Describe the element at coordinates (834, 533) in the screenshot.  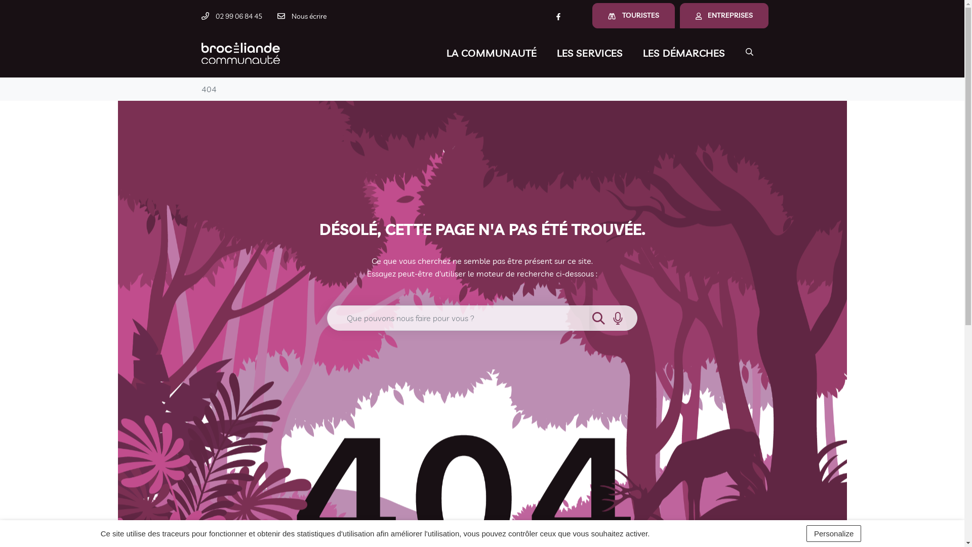
I see `Personalize` at that location.